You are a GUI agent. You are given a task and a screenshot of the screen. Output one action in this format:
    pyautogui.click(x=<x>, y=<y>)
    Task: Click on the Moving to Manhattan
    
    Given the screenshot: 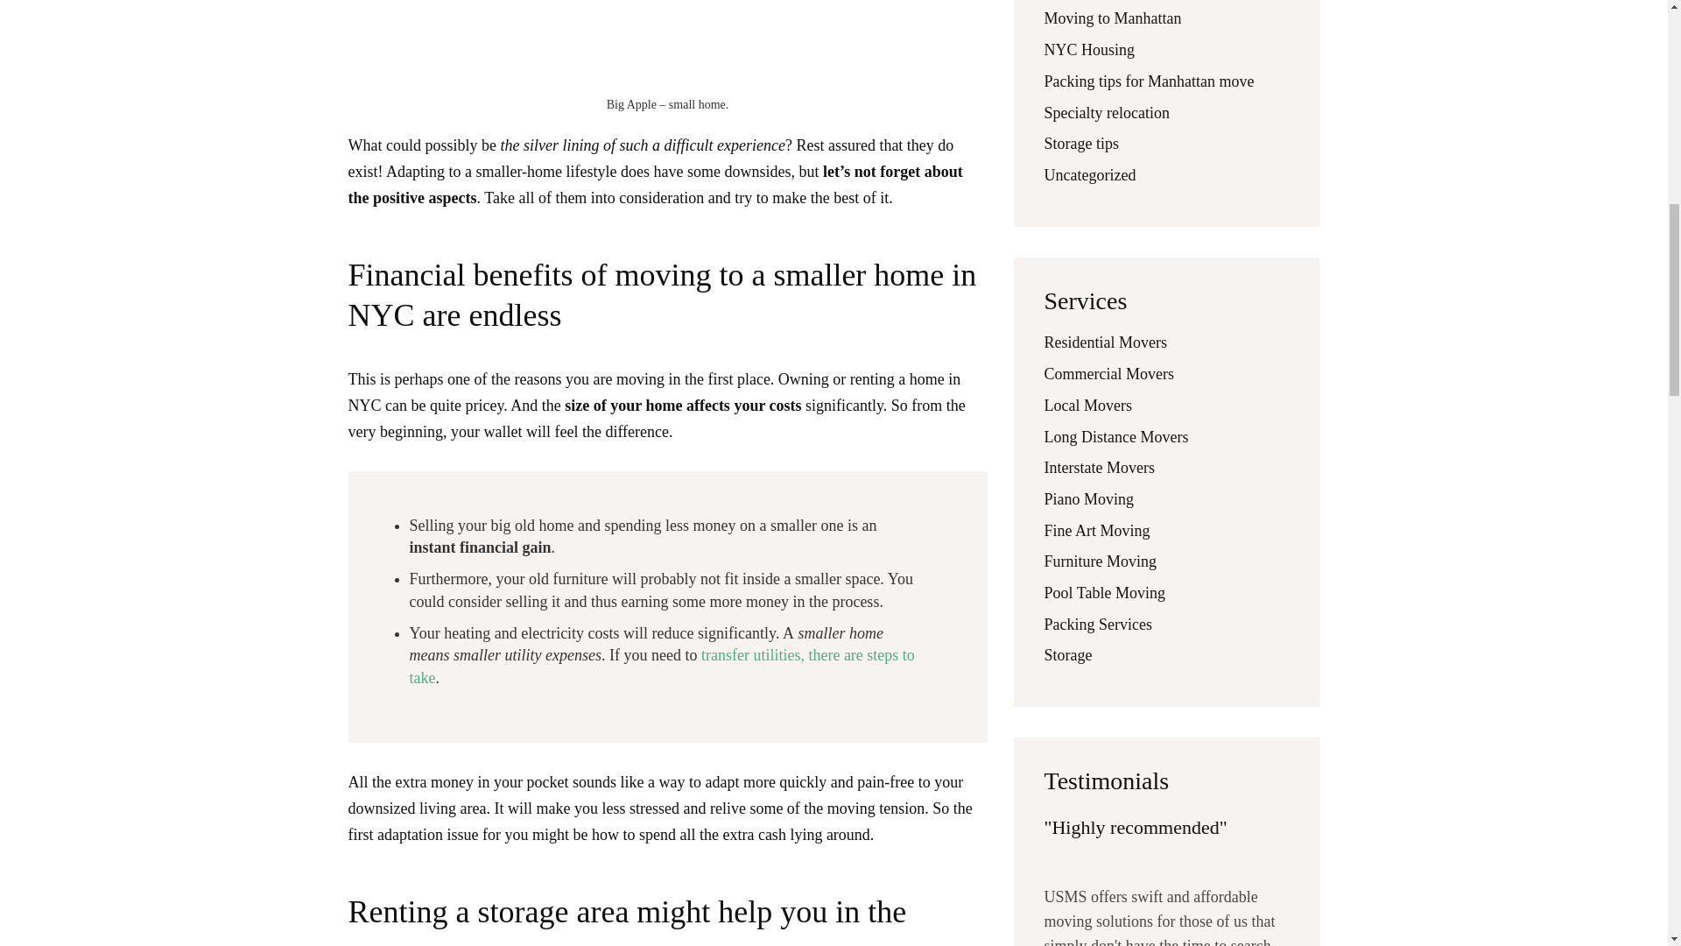 What is the action you would take?
    pyautogui.click(x=1112, y=18)
    